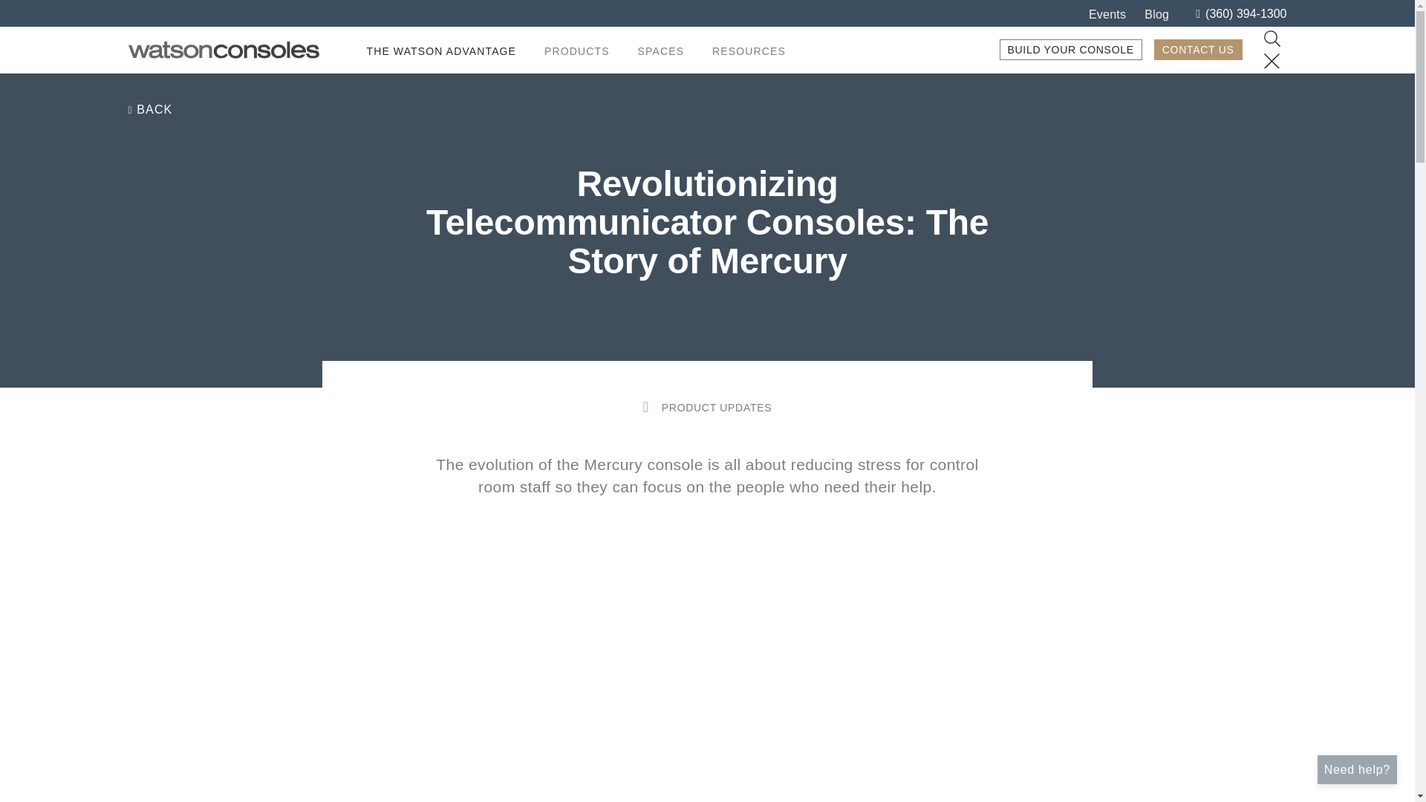  Describe the element at coordinates (661, 50) in the screenshot. I see `SPACES` at that location.